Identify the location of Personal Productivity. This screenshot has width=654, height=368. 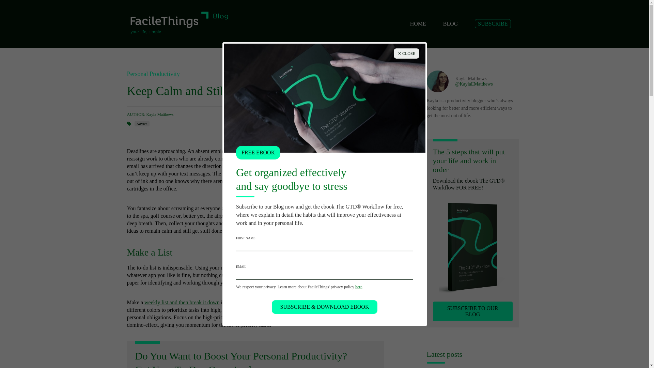
(153, 74).